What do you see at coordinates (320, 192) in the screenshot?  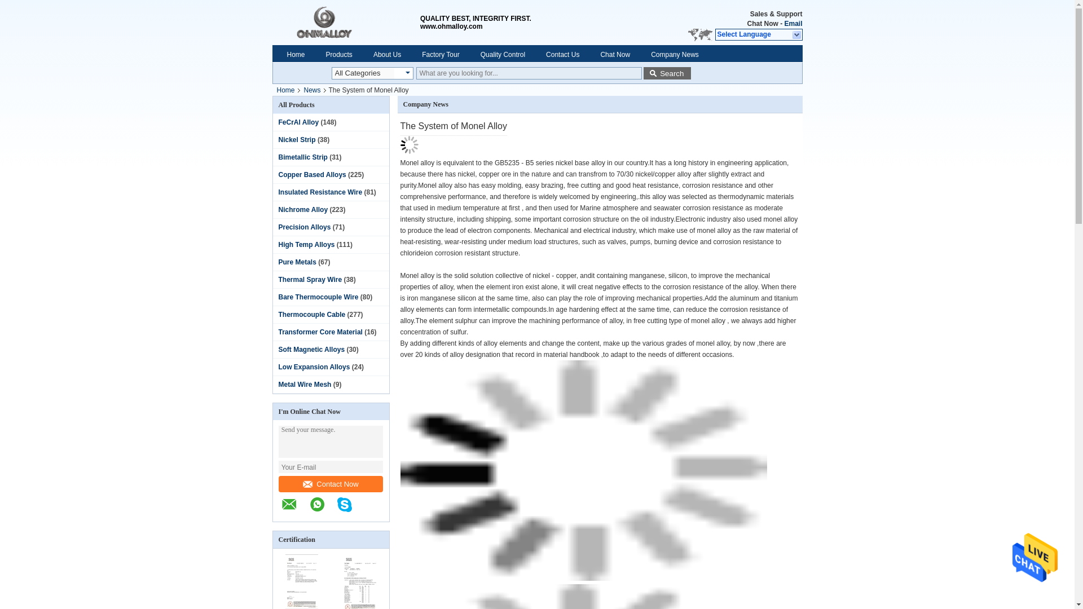 I see `Insulated Resistance Wire` at bounding box center [320, 192].